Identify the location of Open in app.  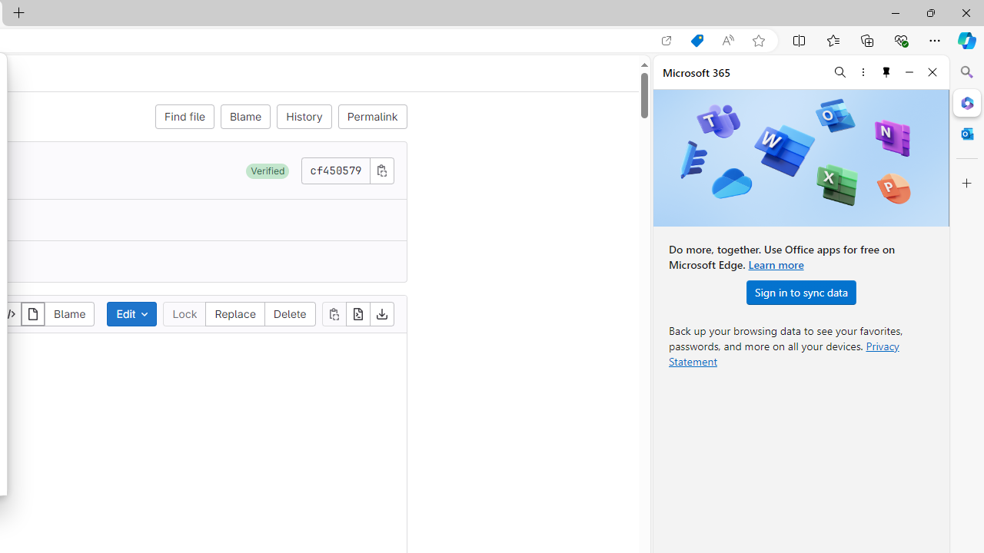
(667, 41).